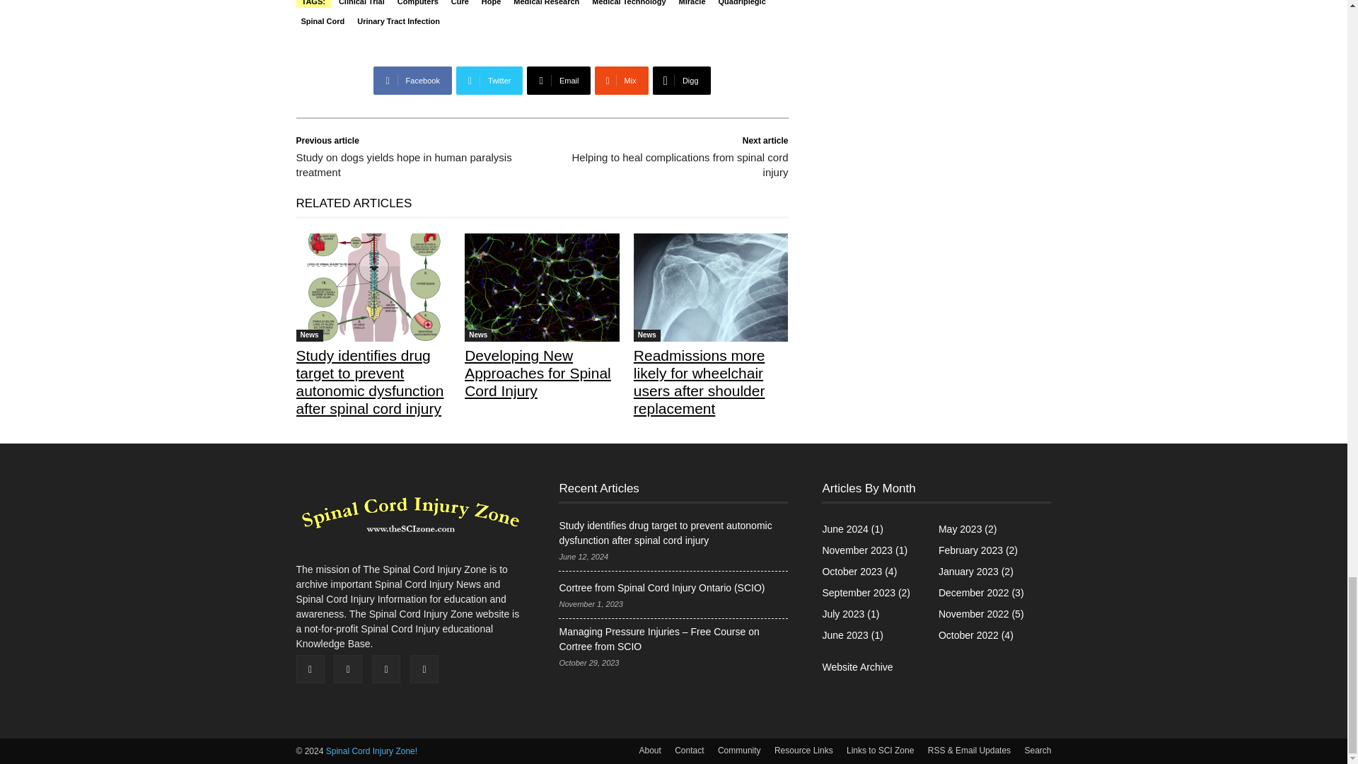 The height and width of the screenshot is (764, 1358). I want to click on Quadriplegic, so click(743, 3).